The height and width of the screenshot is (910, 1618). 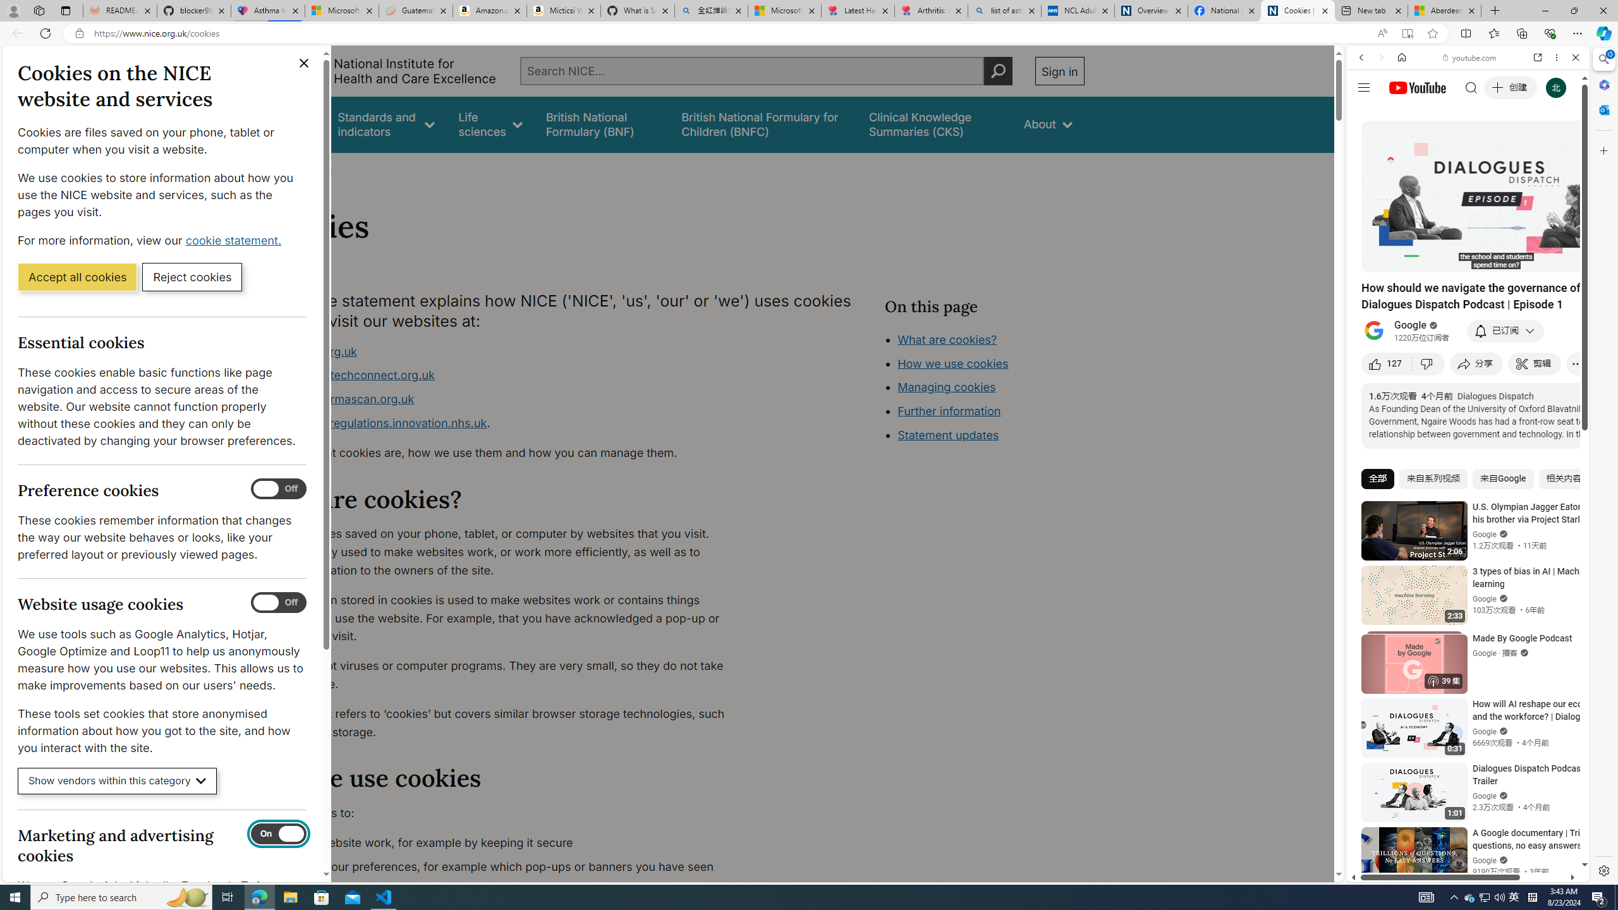 I want to click on Accept all cookies, so click(x=77, y=276).